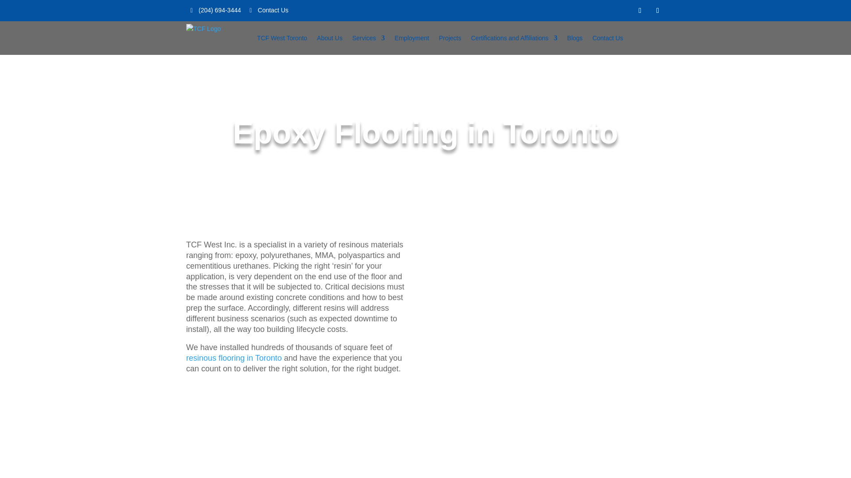  Describe the element at coordinates (282, 38) in the screenshot. I see `TCF West Toronto` at that location.